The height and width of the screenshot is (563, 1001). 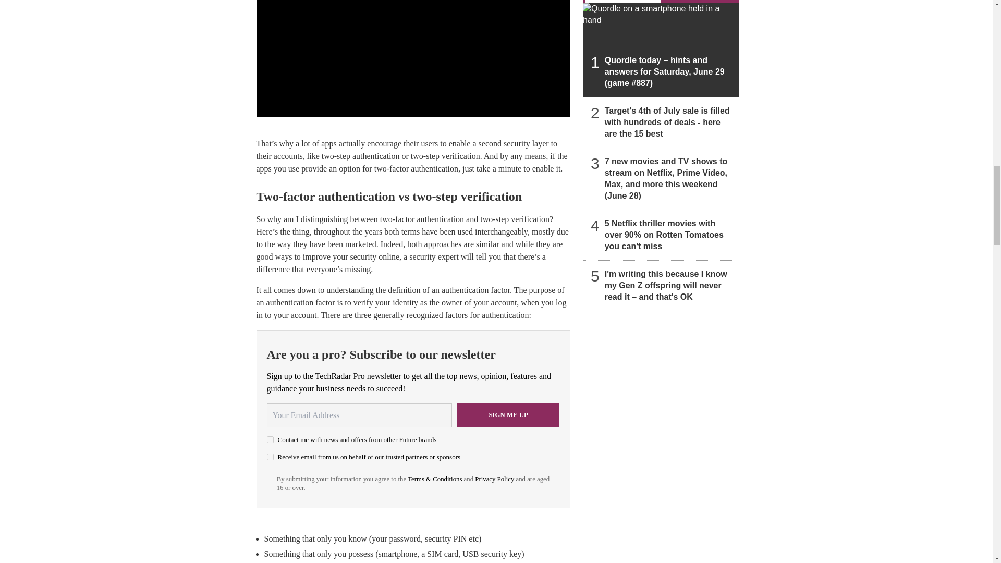 What do you see at coordinates (508, 415) in the screenshot?
I see `Sign me up` at bounding box center [508, 415].